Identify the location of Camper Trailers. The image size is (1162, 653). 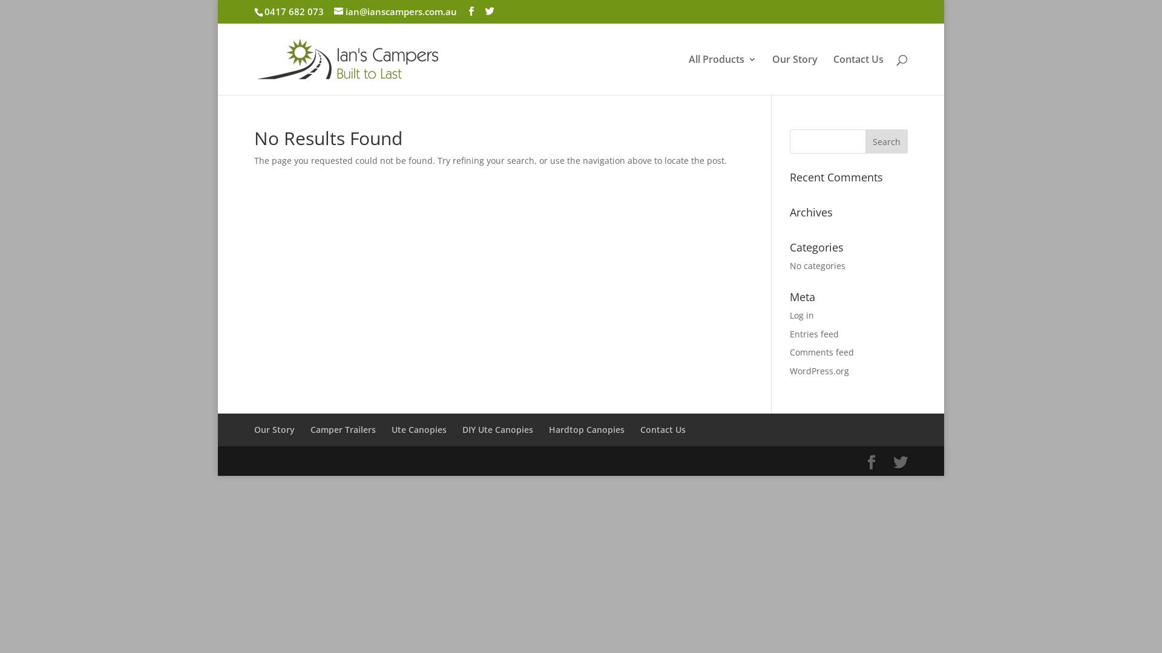
(343, 429).